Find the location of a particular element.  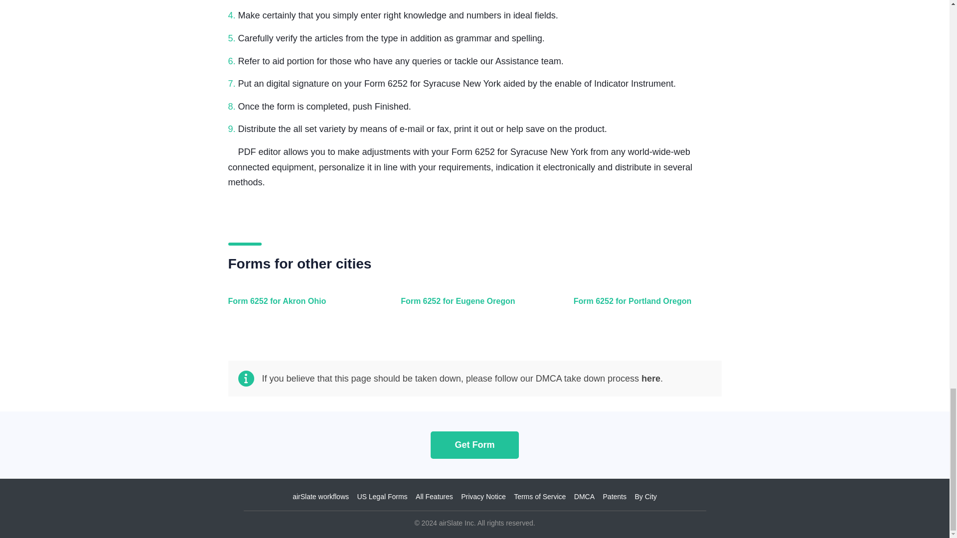

Get Form is located at coordinates (475, 444).